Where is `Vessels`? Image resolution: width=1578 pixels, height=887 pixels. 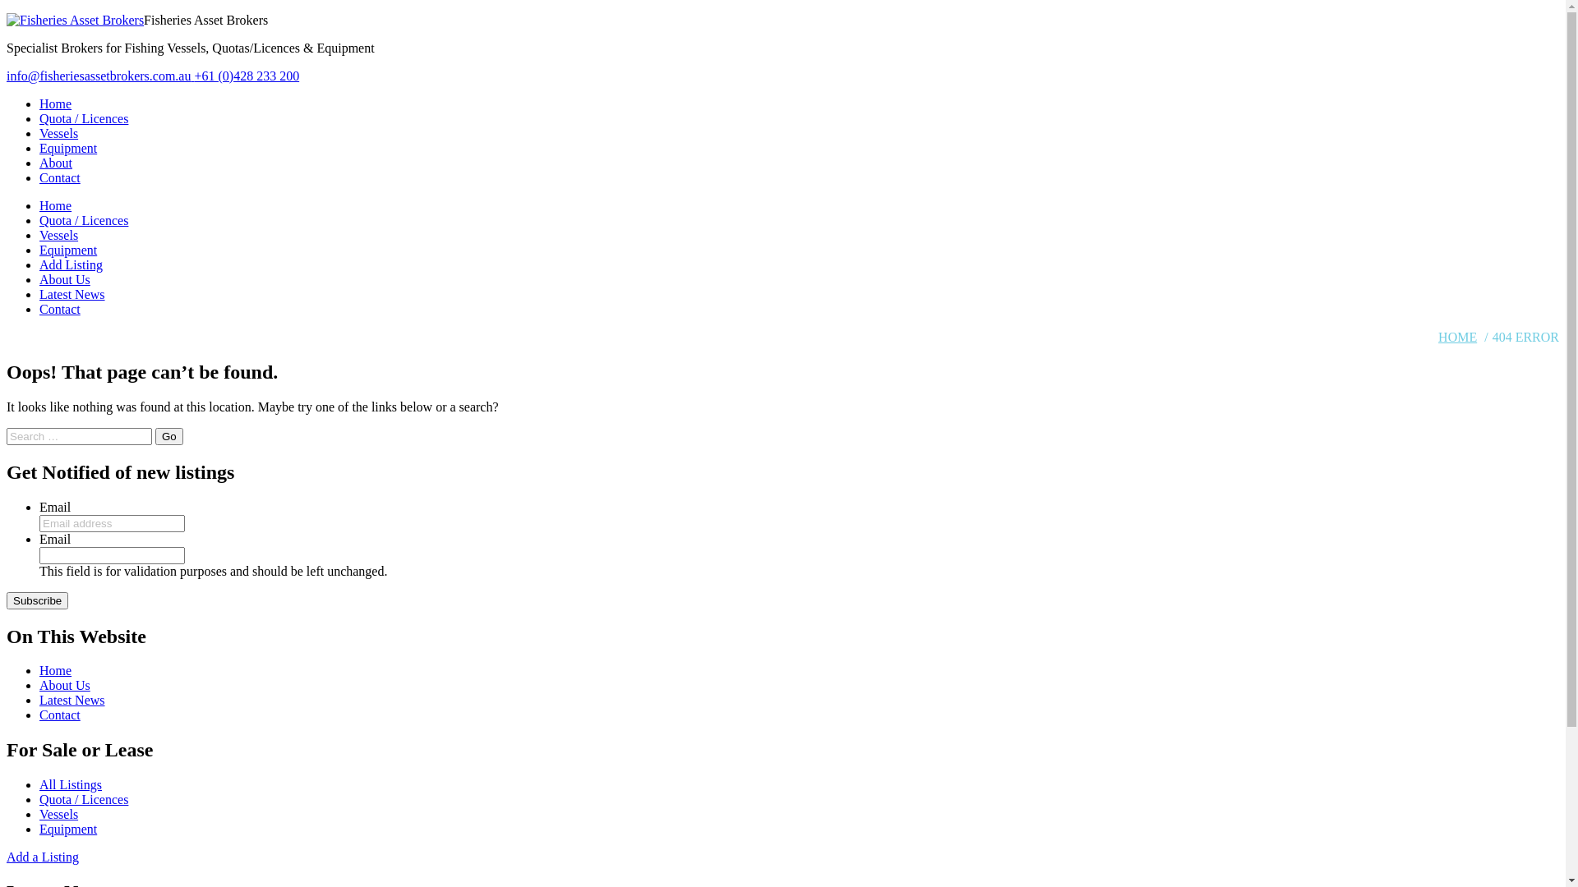 Vessels is located at coordinates (59, 133).